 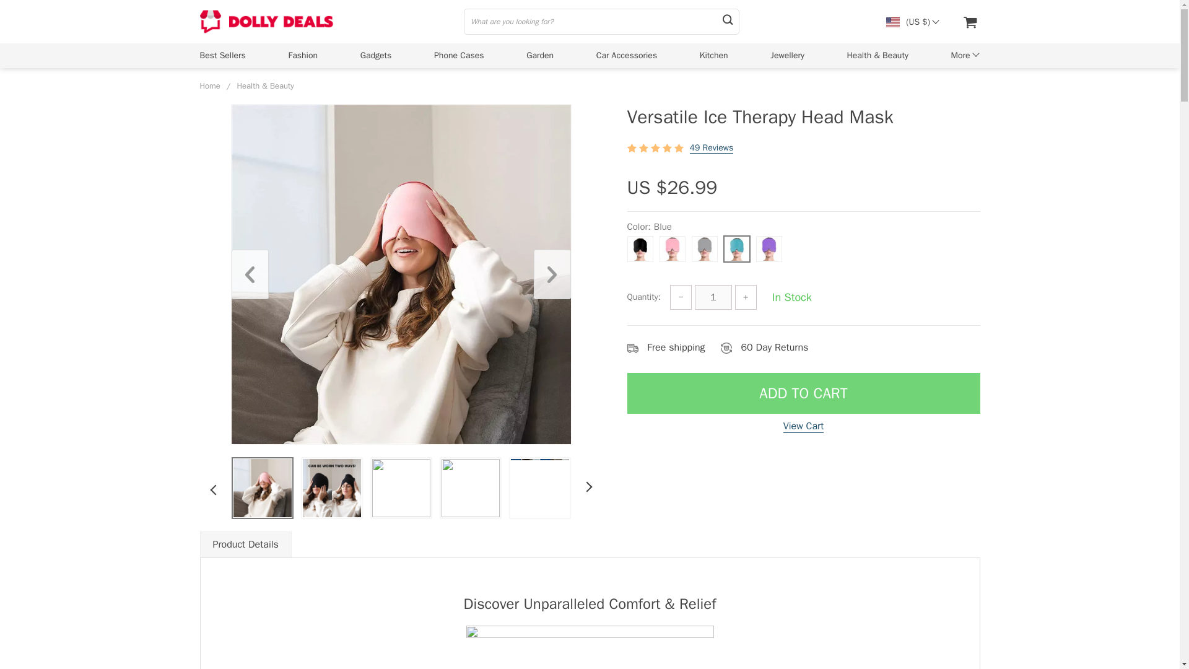 What do you see at coordinates (540, 55) in the screenshot?
I see `Garden` at bounding box center [540, 55].